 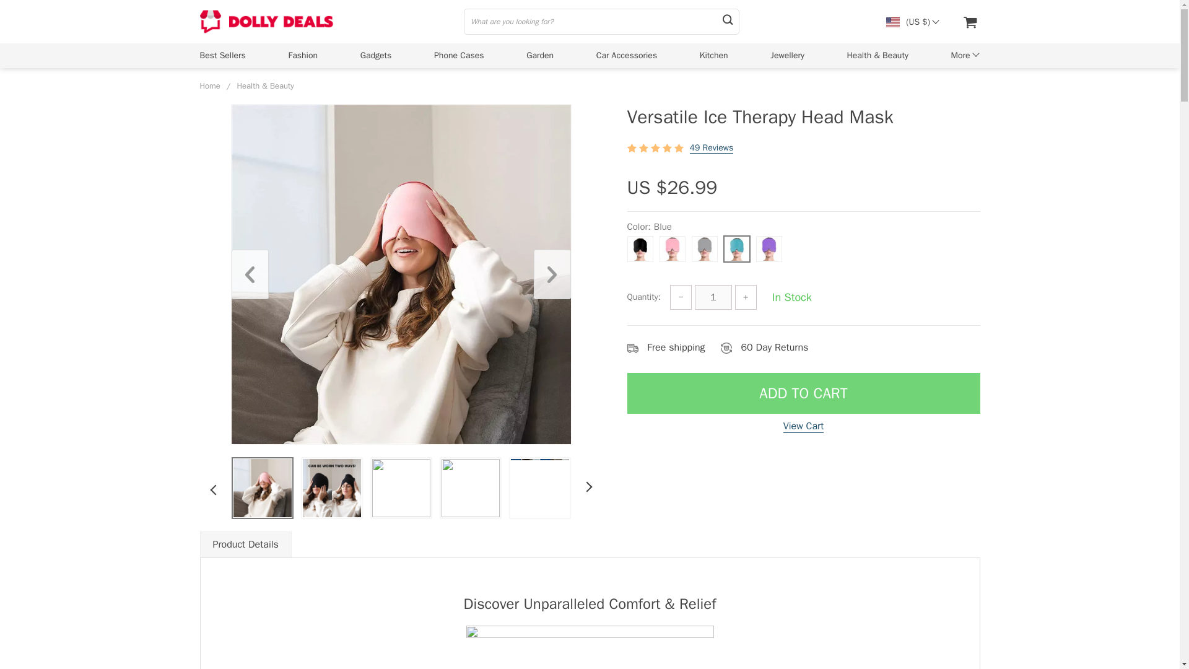 What do you see at coordinates (540, 55) in the screenshot?
I see `Garden` at bounding box center [540, 55].